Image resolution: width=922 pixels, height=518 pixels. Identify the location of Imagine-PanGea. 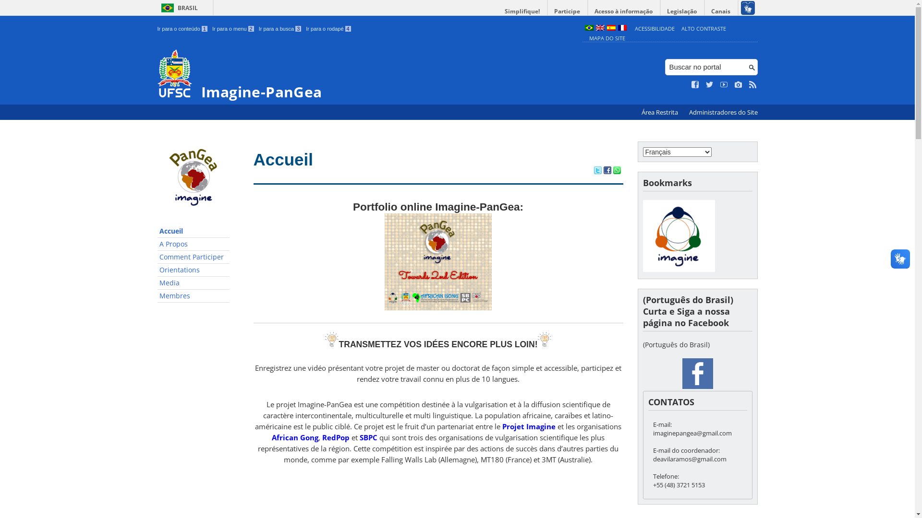
(368, 75).